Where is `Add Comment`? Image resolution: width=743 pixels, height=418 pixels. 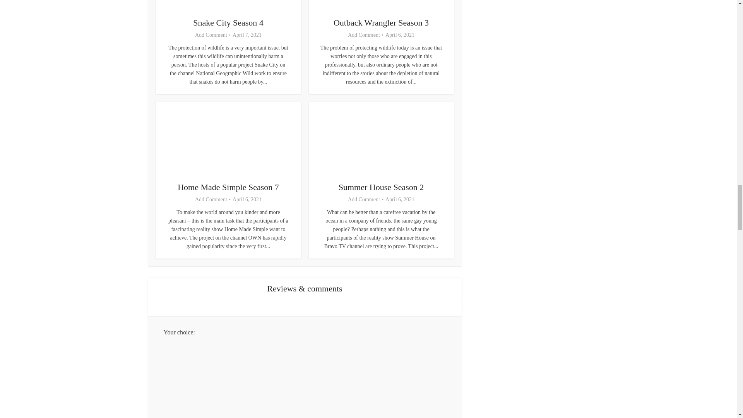 Add Comment is located at coordinates (211, 35).